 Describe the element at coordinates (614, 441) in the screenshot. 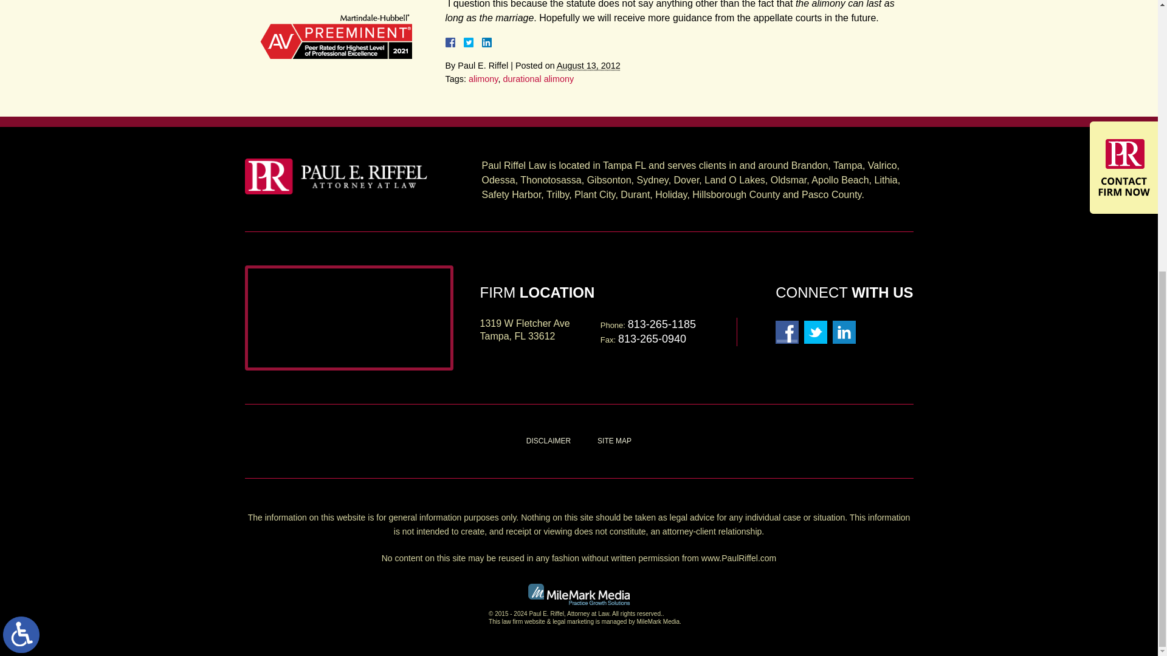

I see `SITE MAP` at that location.